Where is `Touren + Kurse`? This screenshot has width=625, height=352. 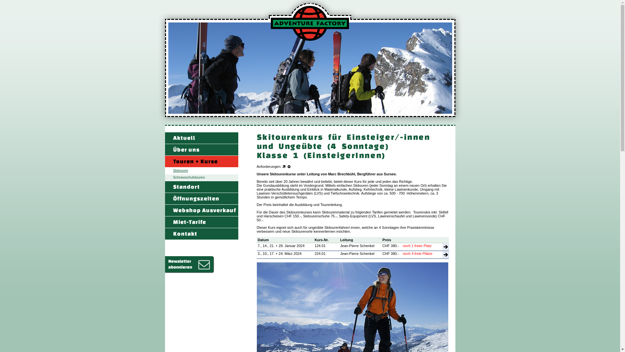 Touren + Kurse is located at coordinates (201, 162).